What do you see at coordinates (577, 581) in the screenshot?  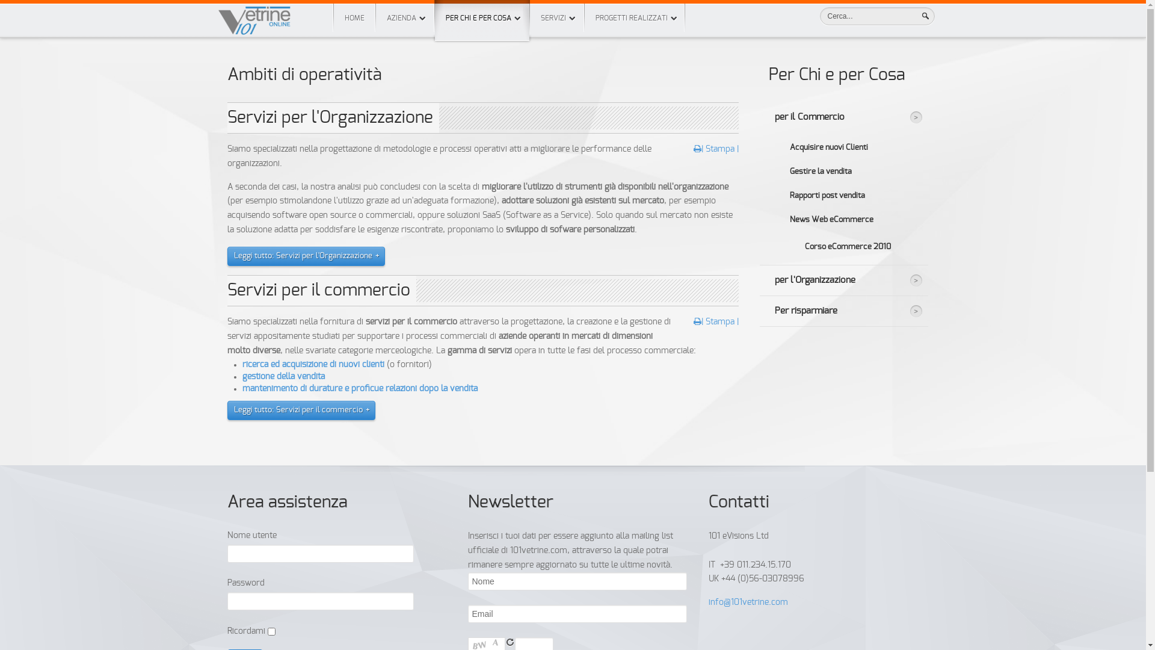 I see `Nome` at bounding box center [577, 581].